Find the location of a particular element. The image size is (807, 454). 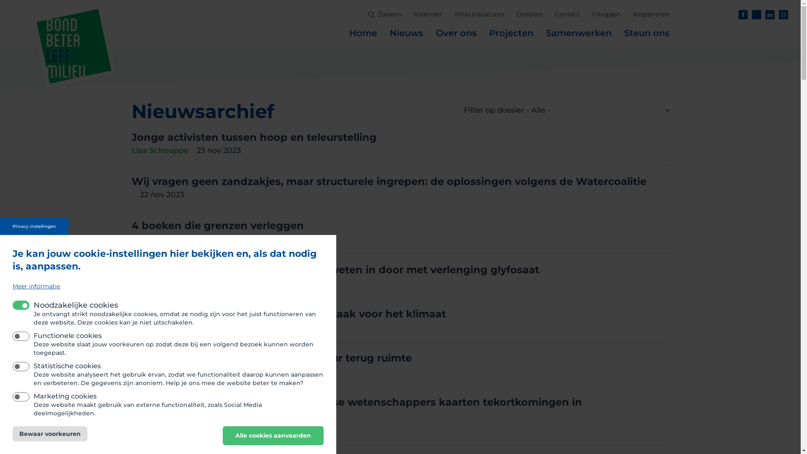

Over ons is located at coordinates (456, 33).